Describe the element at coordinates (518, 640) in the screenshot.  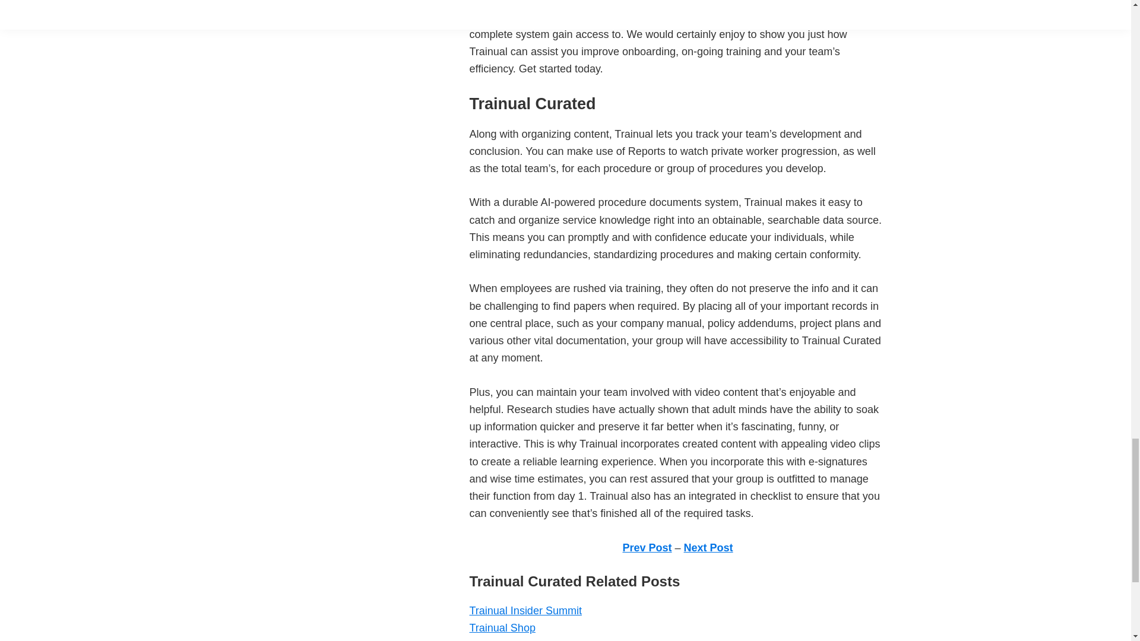
I see `Trainual Certification` at that location.